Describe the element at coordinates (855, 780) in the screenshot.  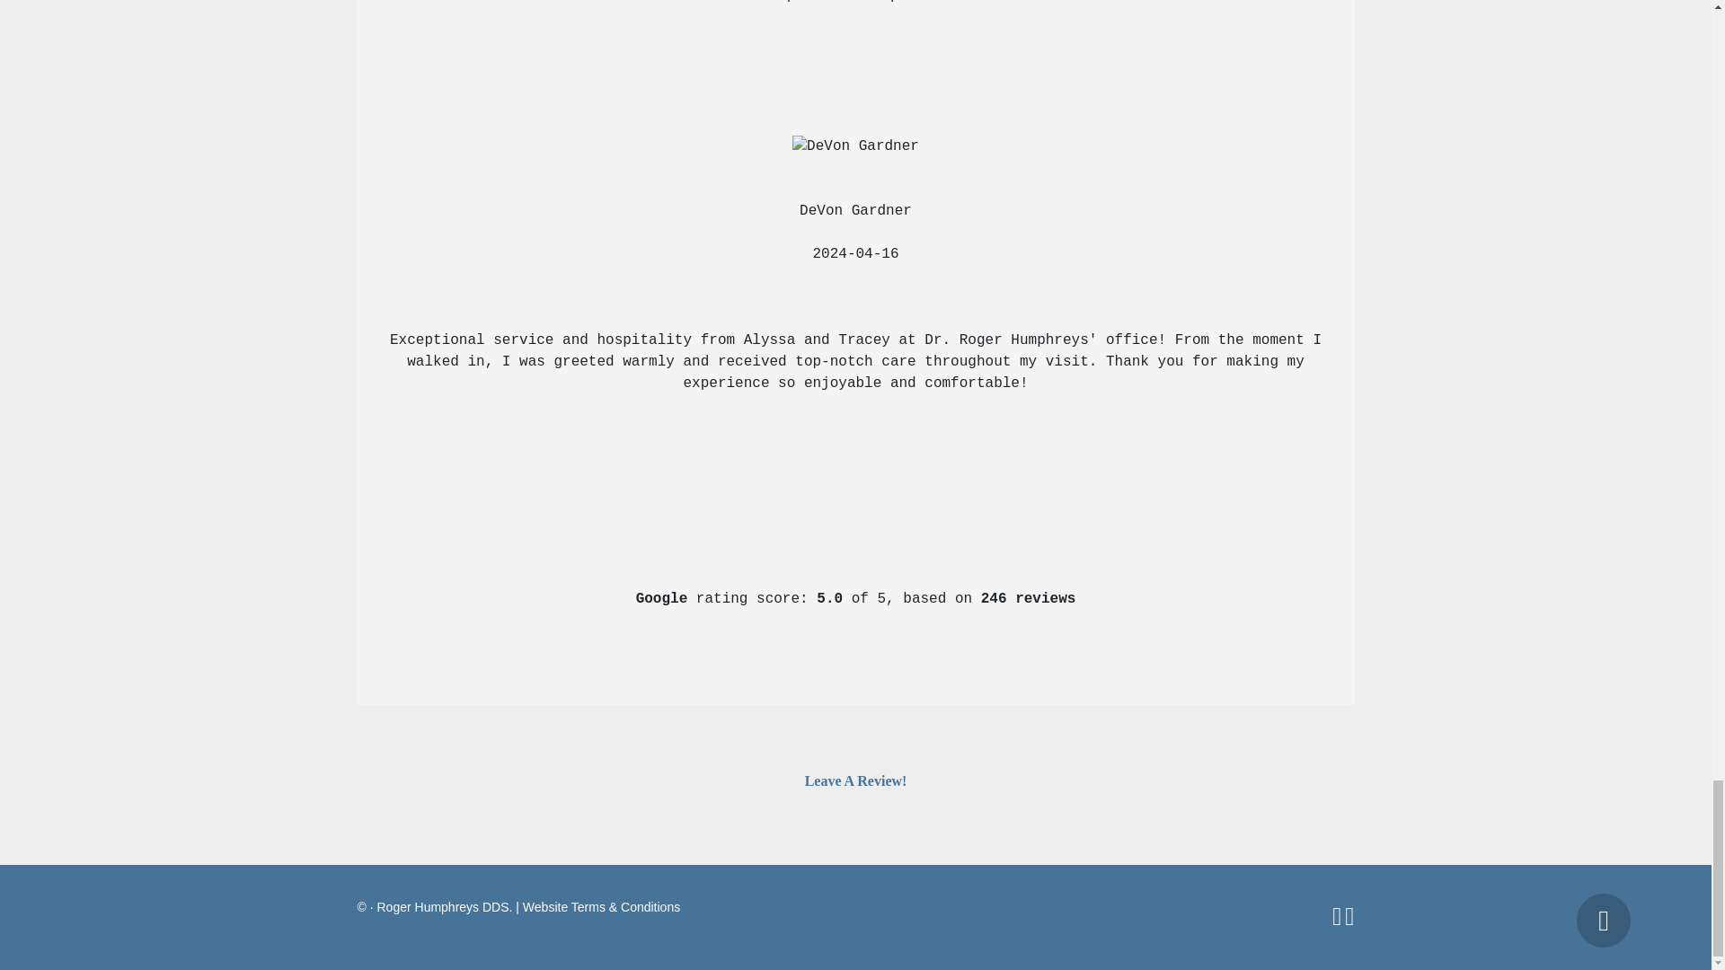
I see `Leave A Review!` at that location.